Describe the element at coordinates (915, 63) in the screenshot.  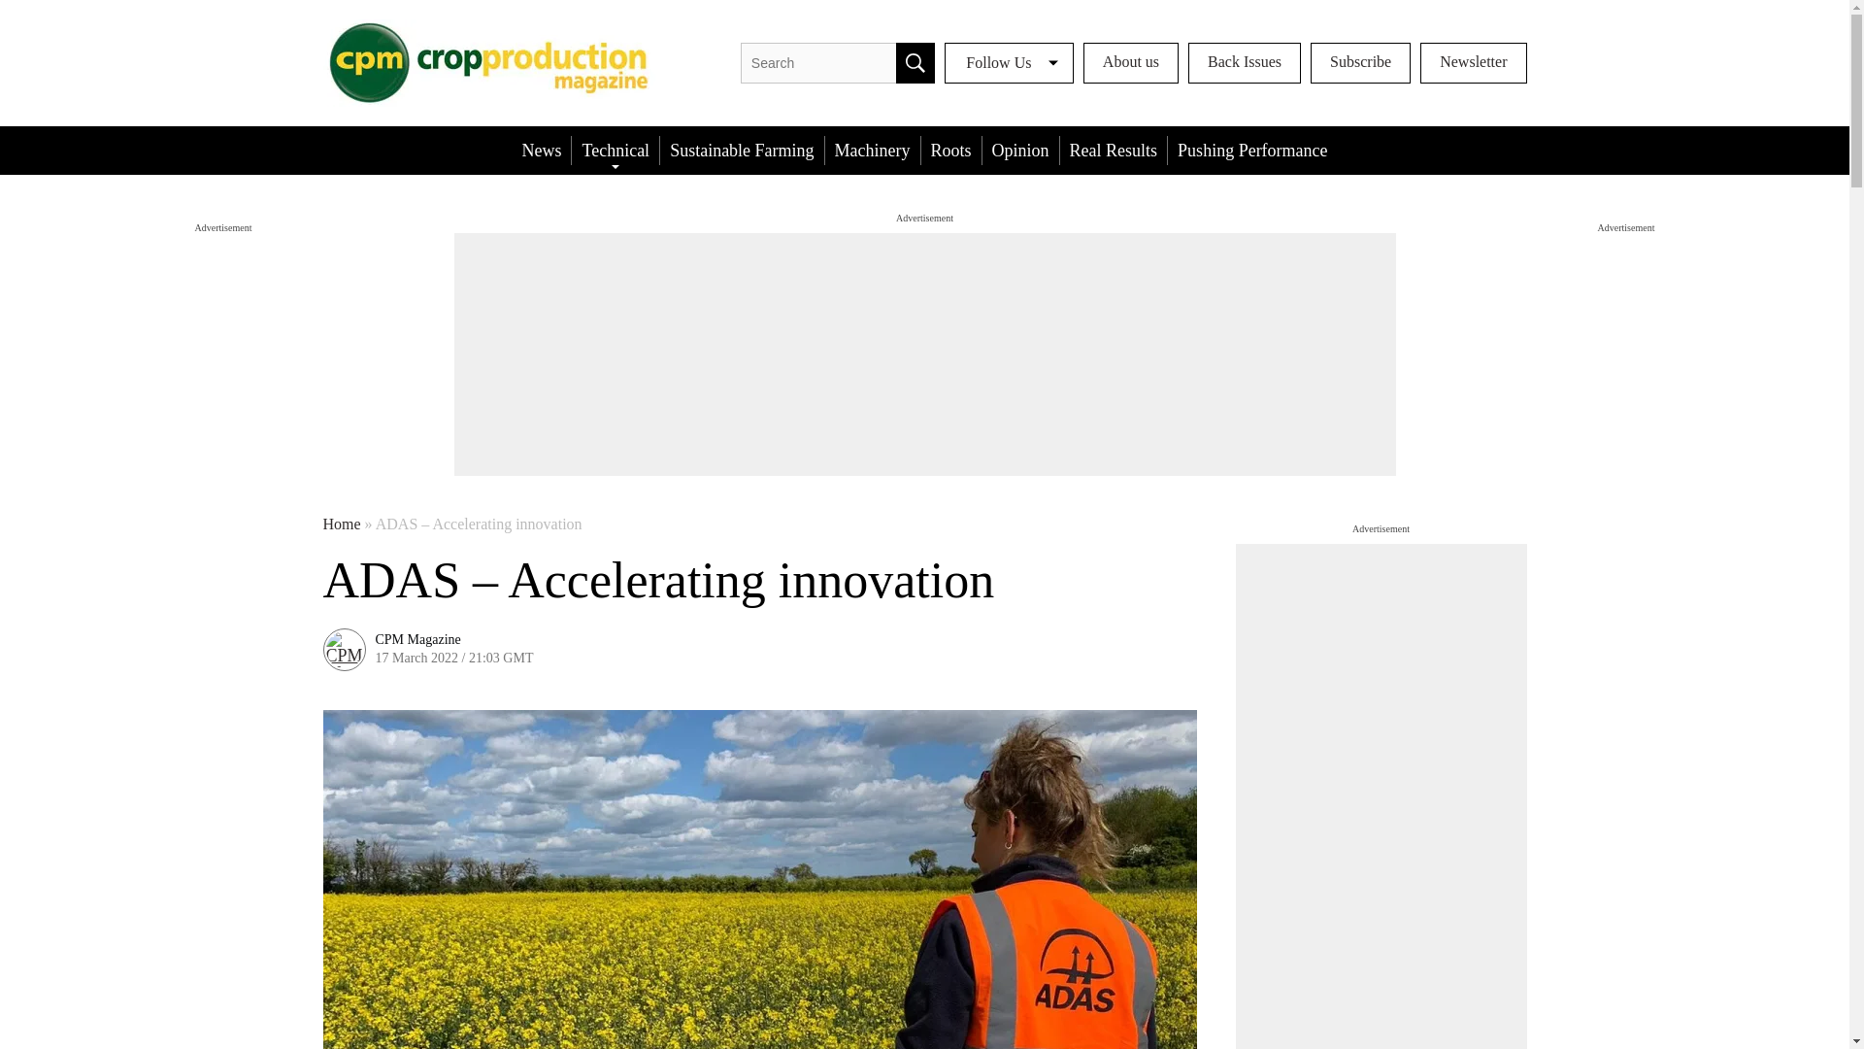
I see `Search` at that location.